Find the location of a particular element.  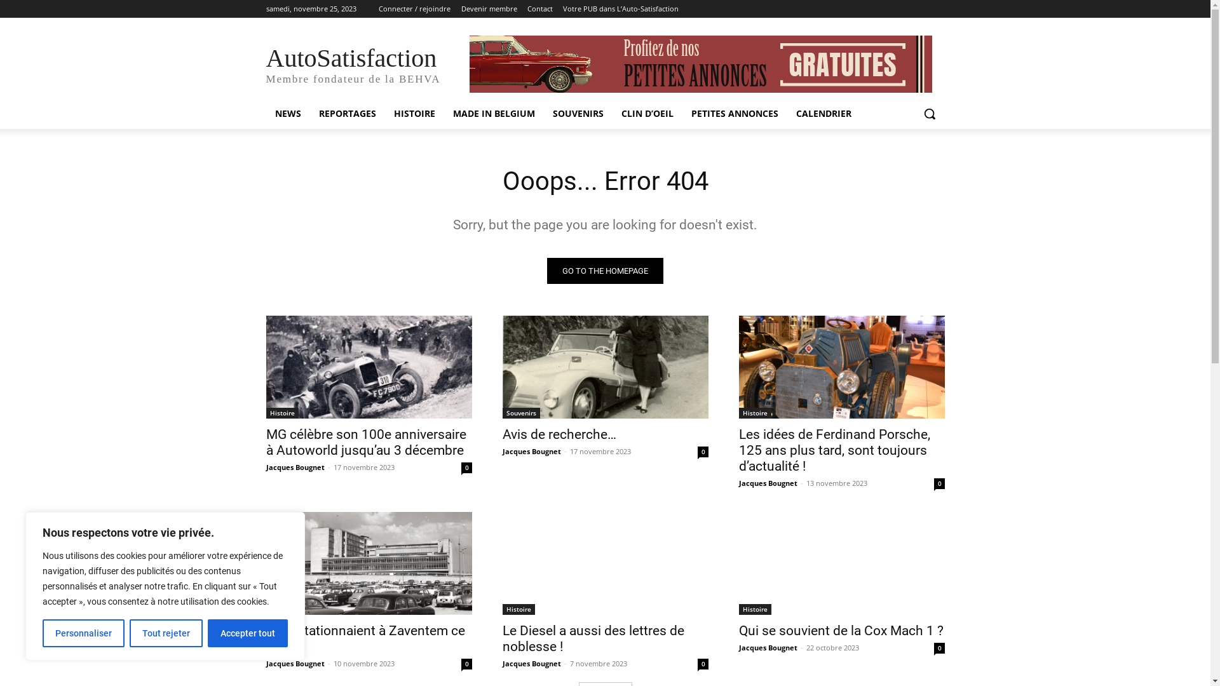

Qui se souvient de la Cox Mach 1 ? is located at coordinates (841, 631).